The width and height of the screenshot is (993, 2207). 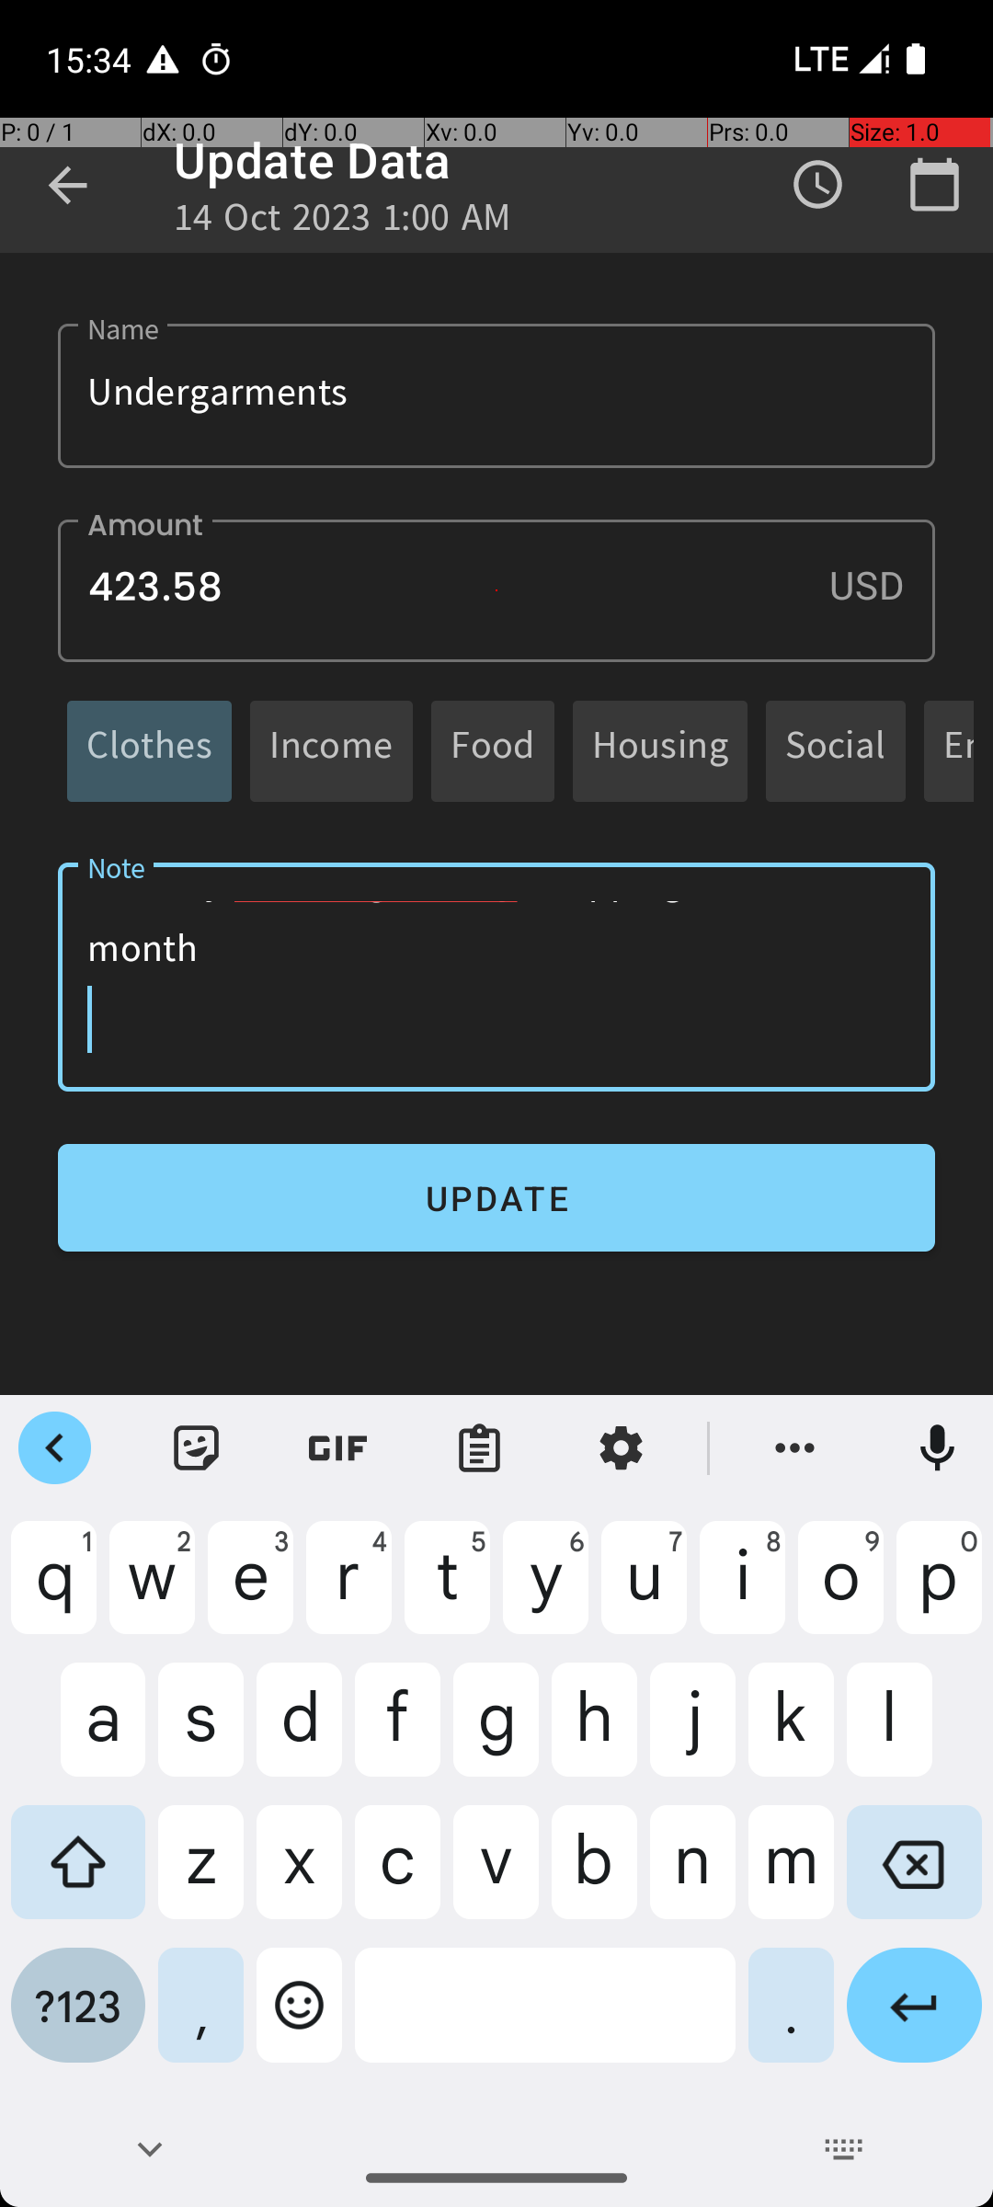 What do you see at coordinates (197, 1448) in the screenshot?
I see `Sticker Keyboard` at bounding box center [197, 1448].